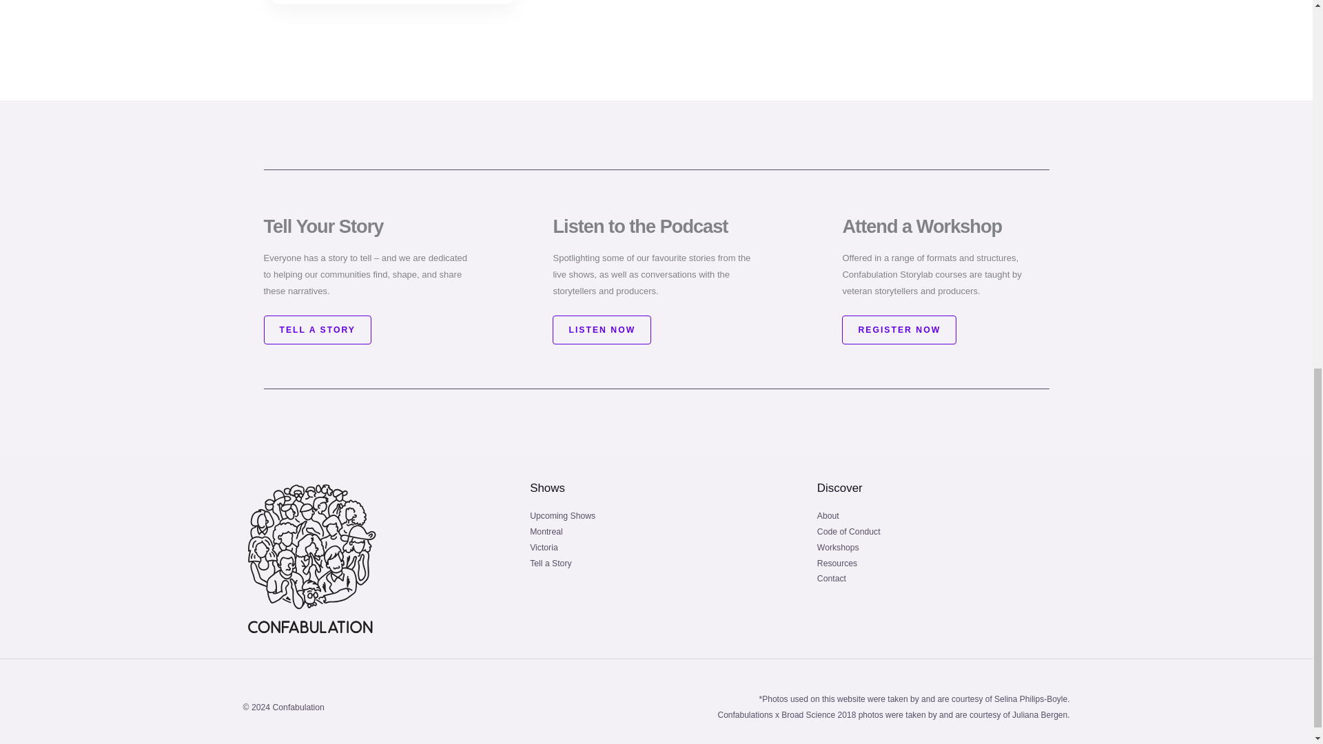  I want to click on LISTEN NOW, so click(602, 329).